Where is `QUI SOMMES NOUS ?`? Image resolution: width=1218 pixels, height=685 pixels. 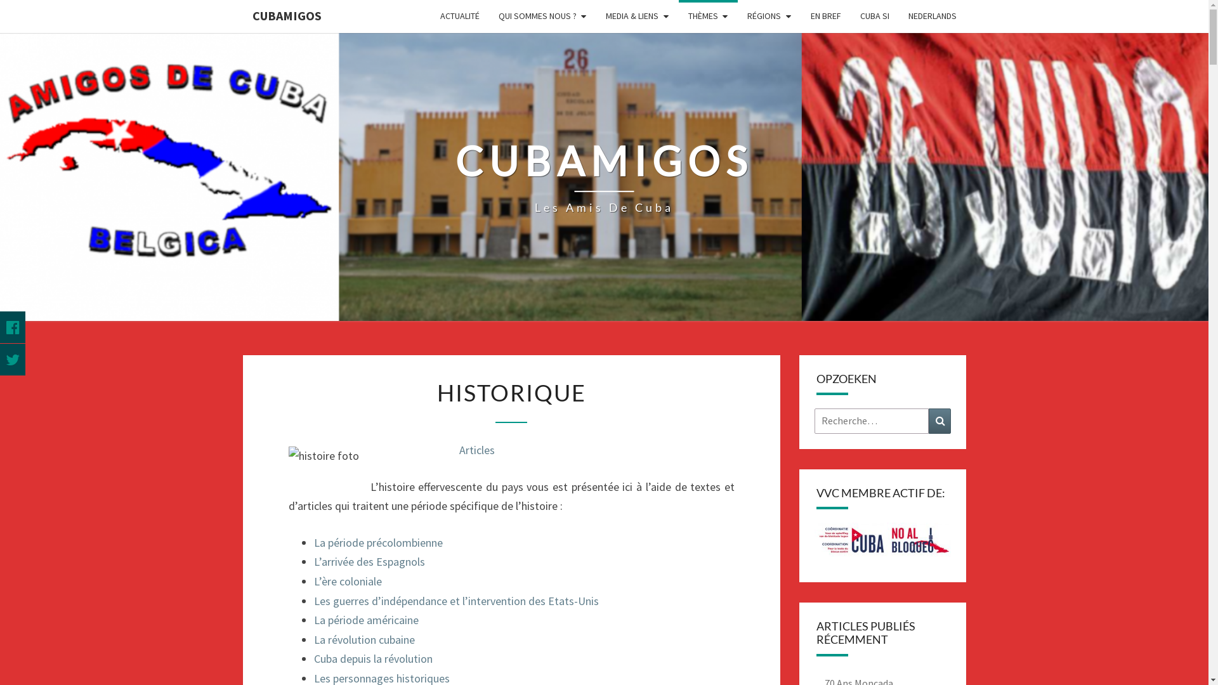 QUI SOMMES NOUS ? is located at coordinates (542, 16).